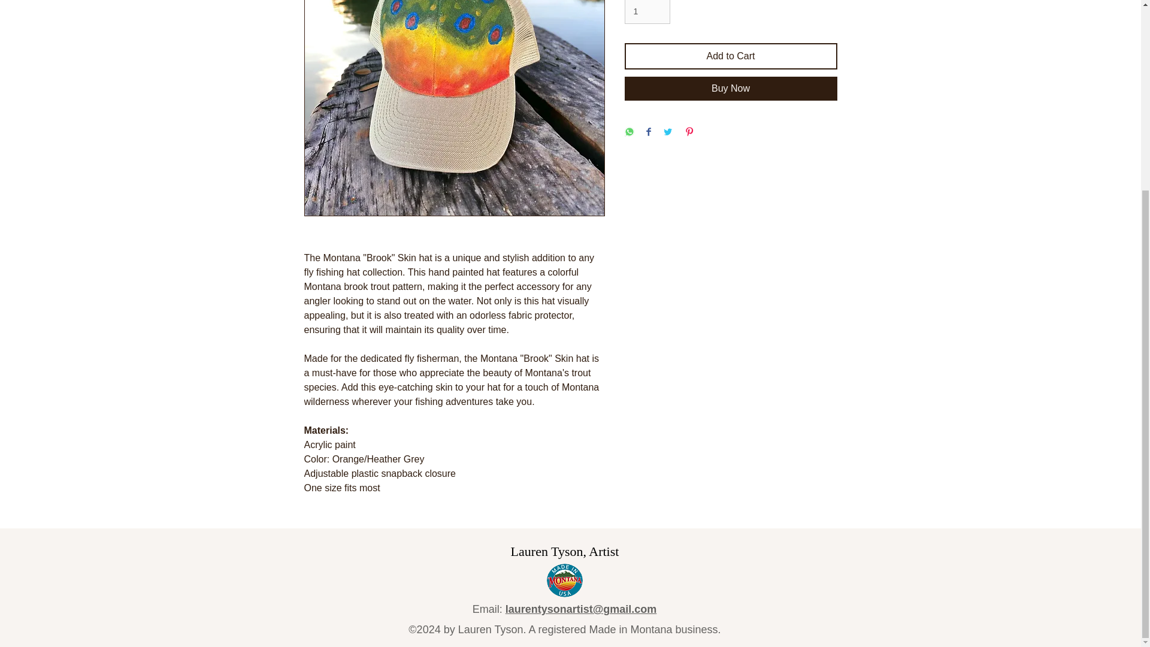 Image resolution: width=1150 pixels, height=647 pixels. What do you see at coordinates (731, 89) in the screenshot?
I see `Buy Now` at bounding box center [731, 89].